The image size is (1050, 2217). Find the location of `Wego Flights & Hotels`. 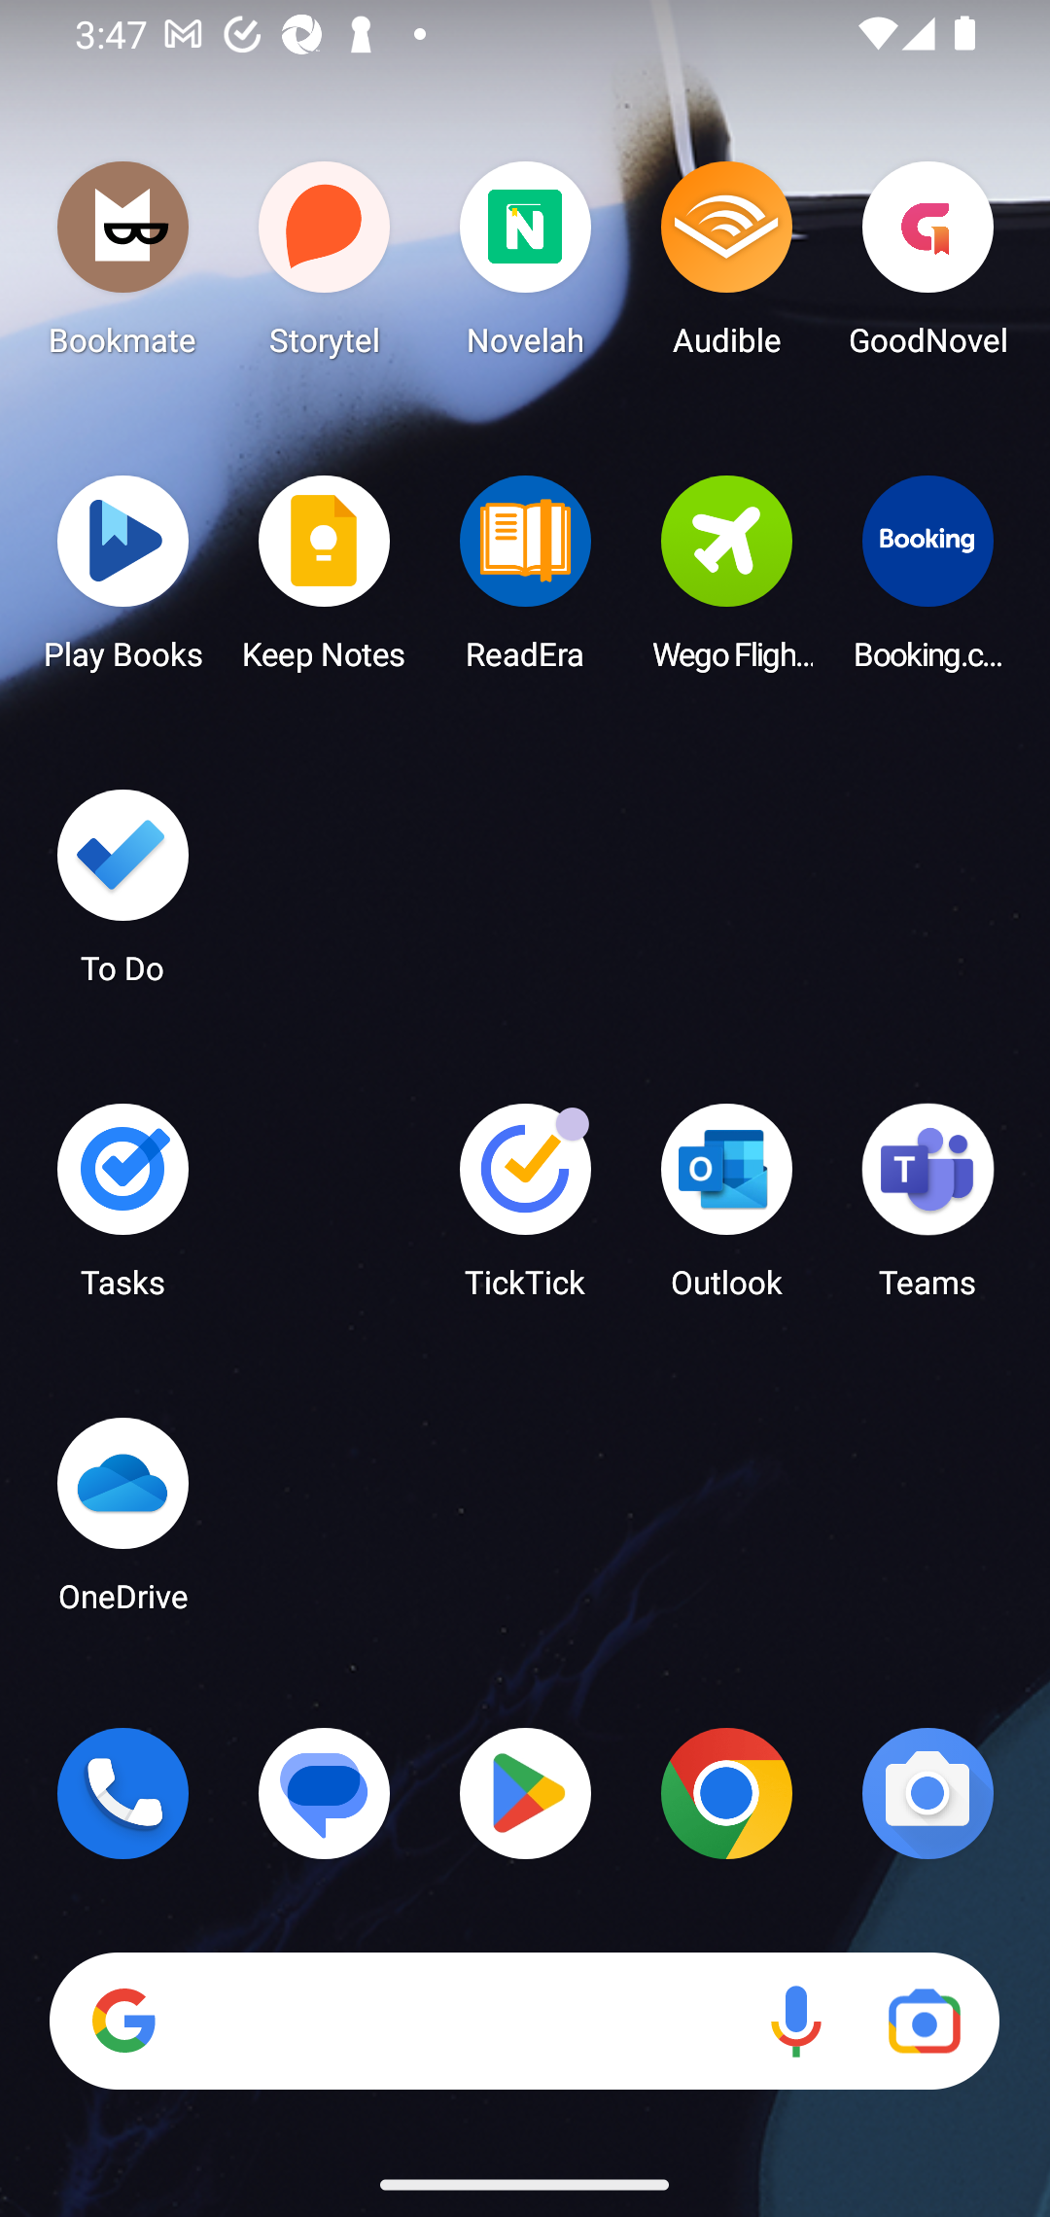

Wego Flights & Hotels is located at coordinates (726, 581).